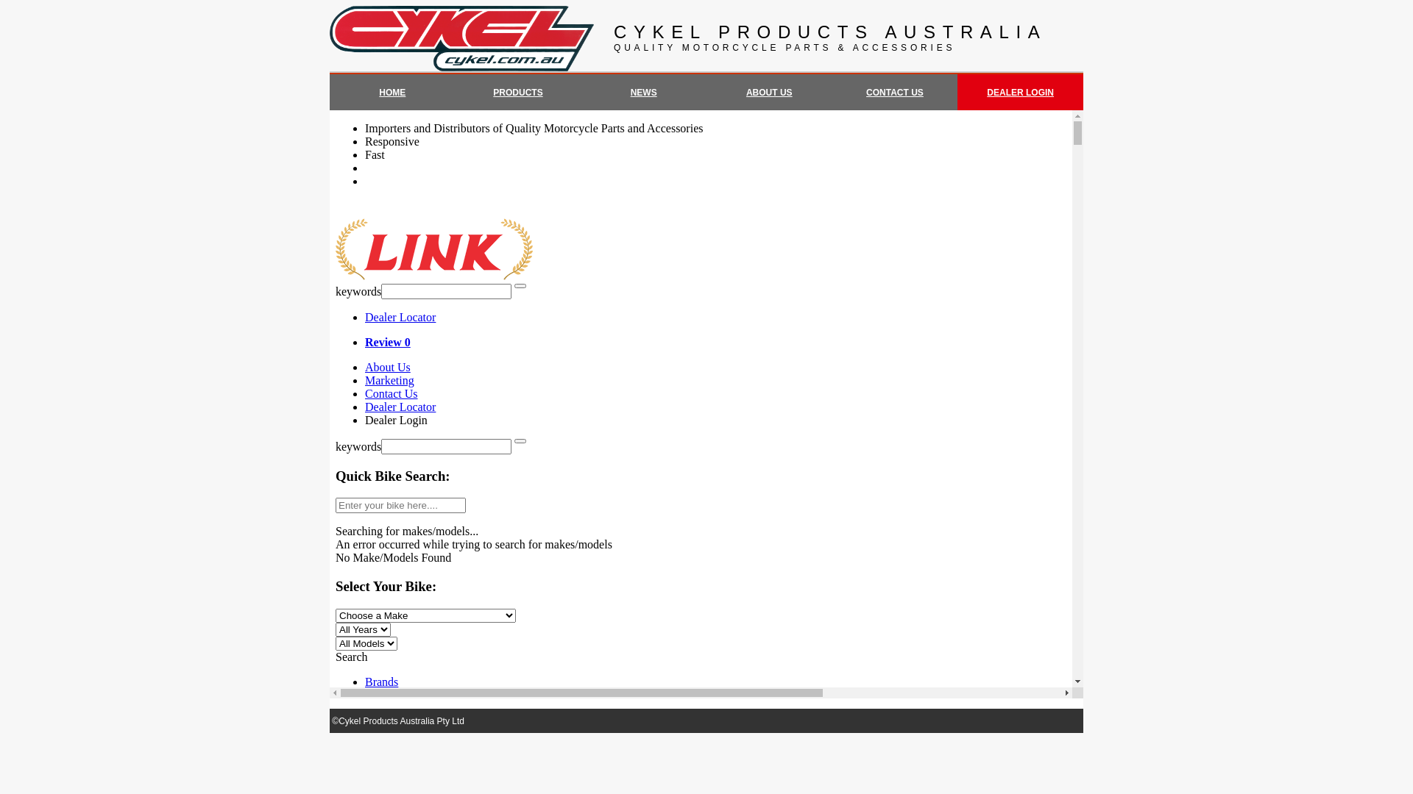  I want to click on HOME, so click(392, 92).